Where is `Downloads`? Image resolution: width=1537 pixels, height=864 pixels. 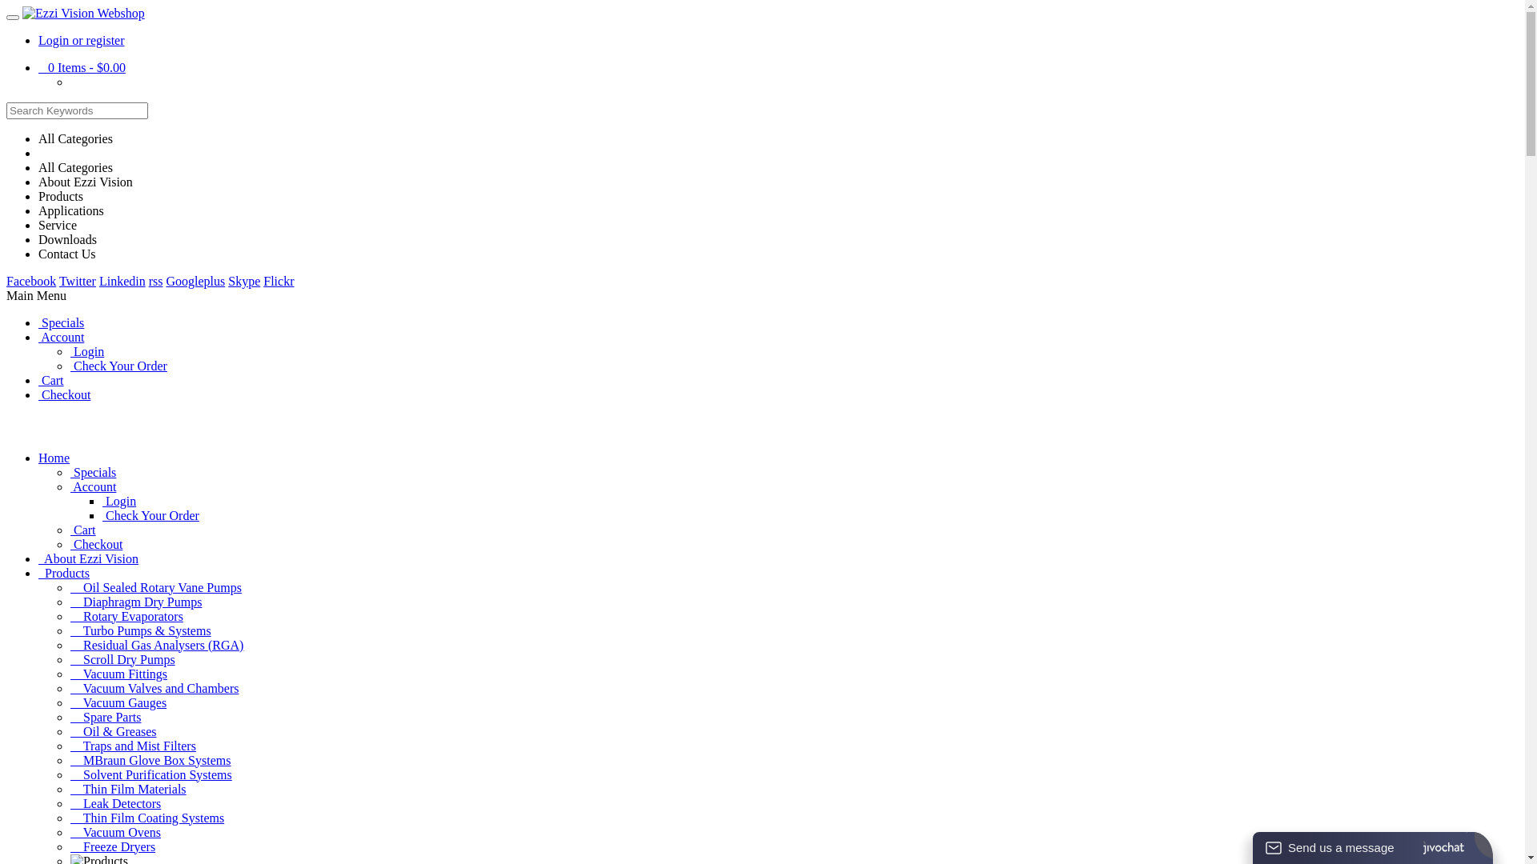 Downloads is located at coordinates (67, 240).